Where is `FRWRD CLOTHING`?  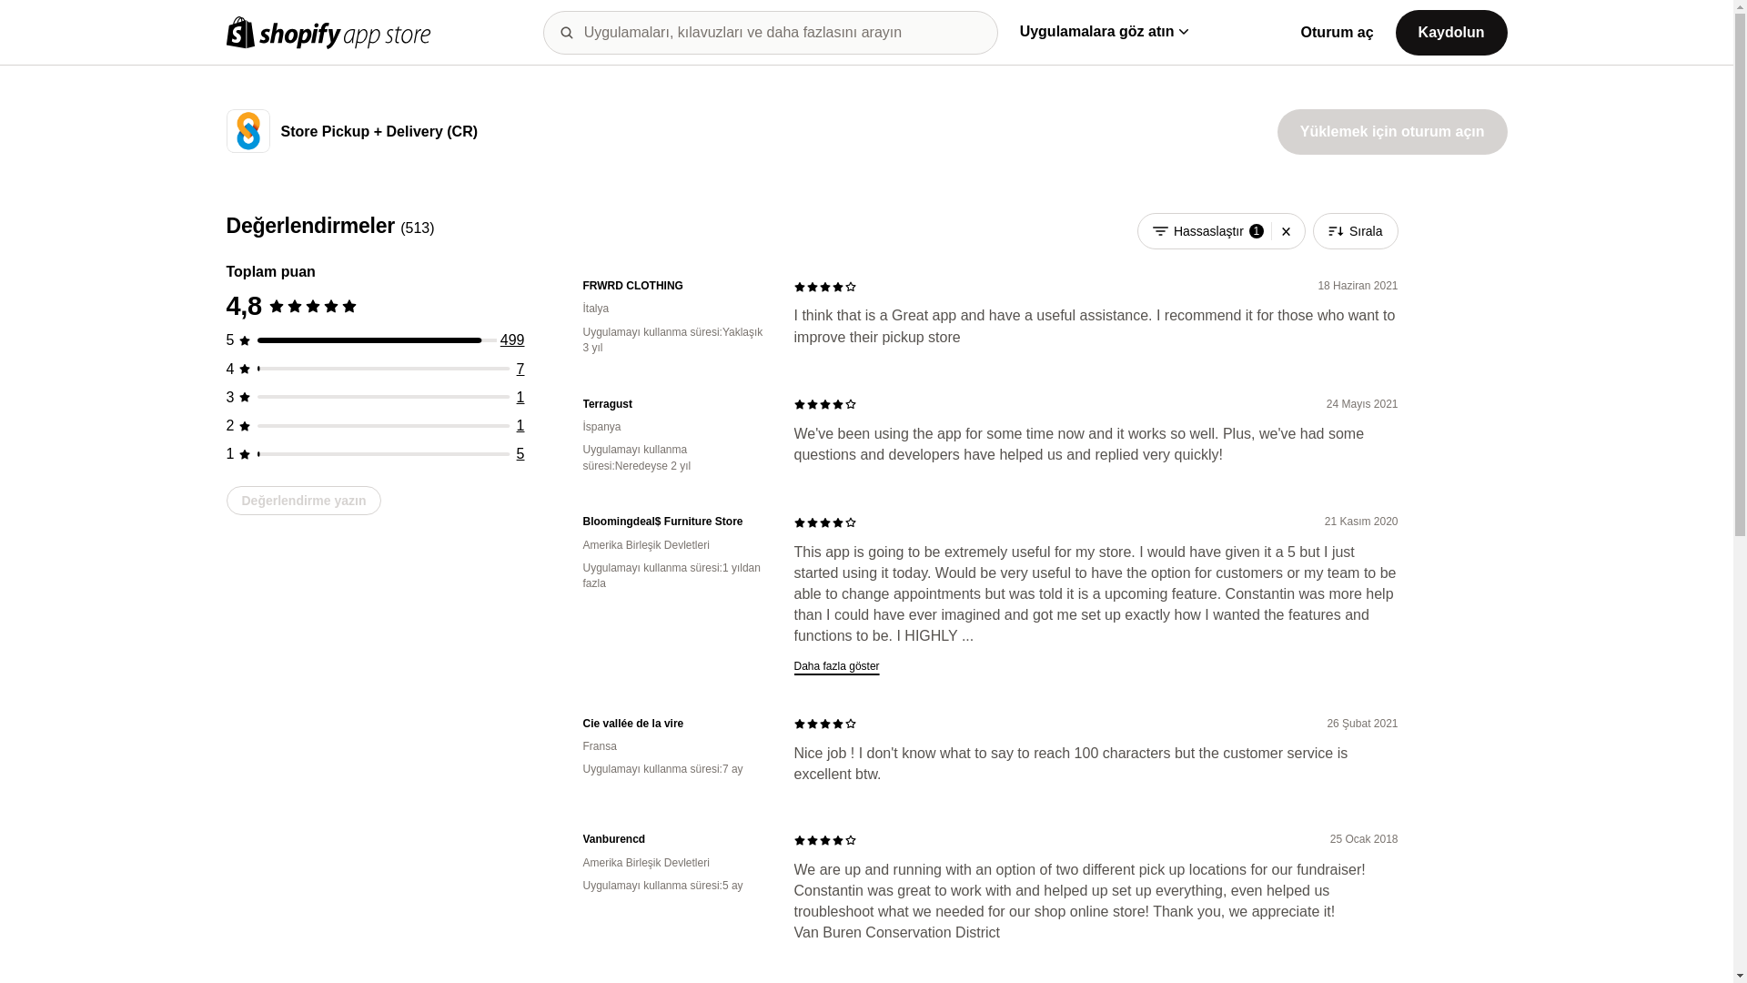
FRWRD CLOTHING is located at coordinates (673, 286).